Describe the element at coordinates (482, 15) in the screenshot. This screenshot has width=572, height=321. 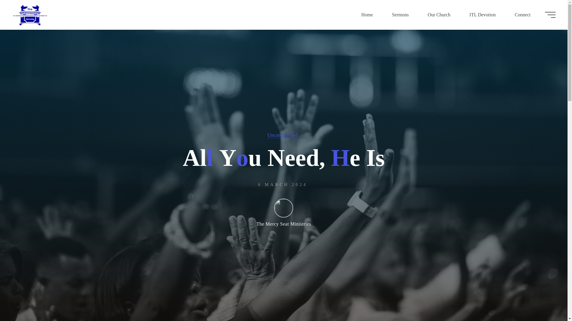
I see `ITL Devotion` at that location.